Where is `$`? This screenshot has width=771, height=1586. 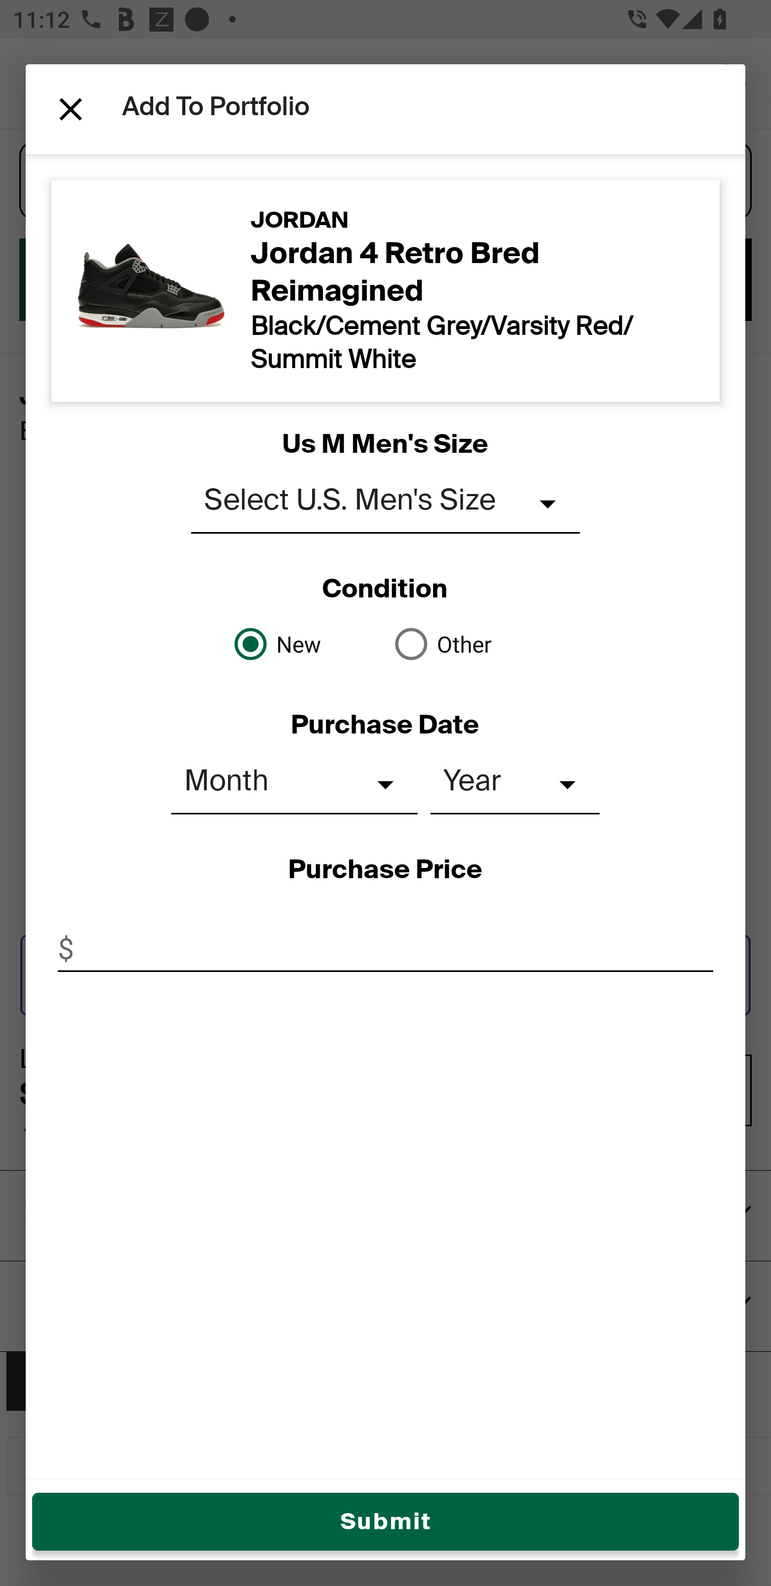
$ is located at coordinates (385, 948).